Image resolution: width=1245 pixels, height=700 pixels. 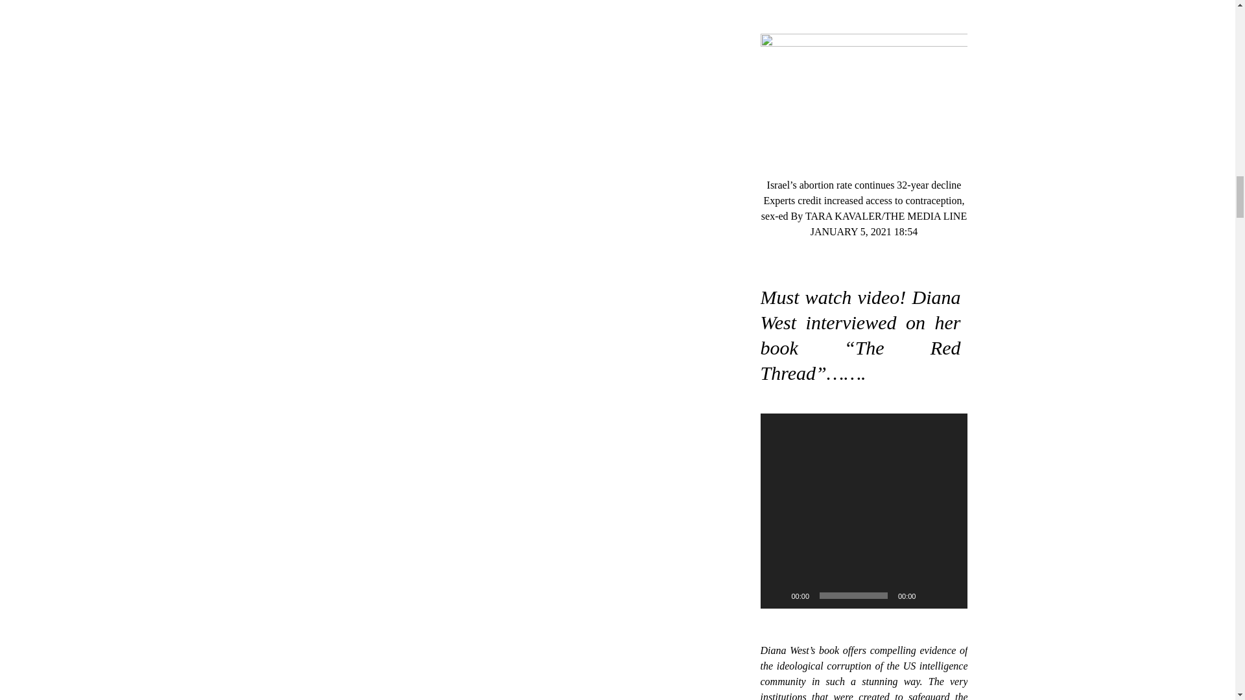 I want to click on Fullscreen, so click(x=951, y=595).